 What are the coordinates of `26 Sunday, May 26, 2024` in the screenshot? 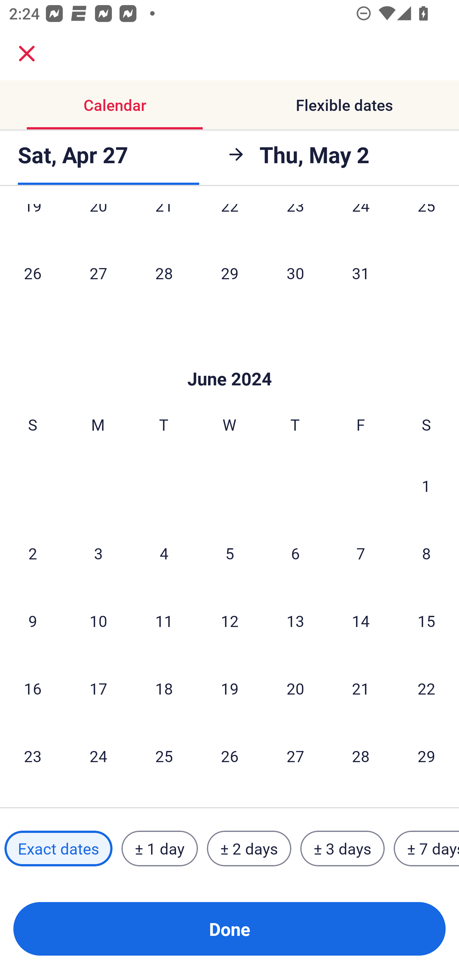 It's located at (33, 273).